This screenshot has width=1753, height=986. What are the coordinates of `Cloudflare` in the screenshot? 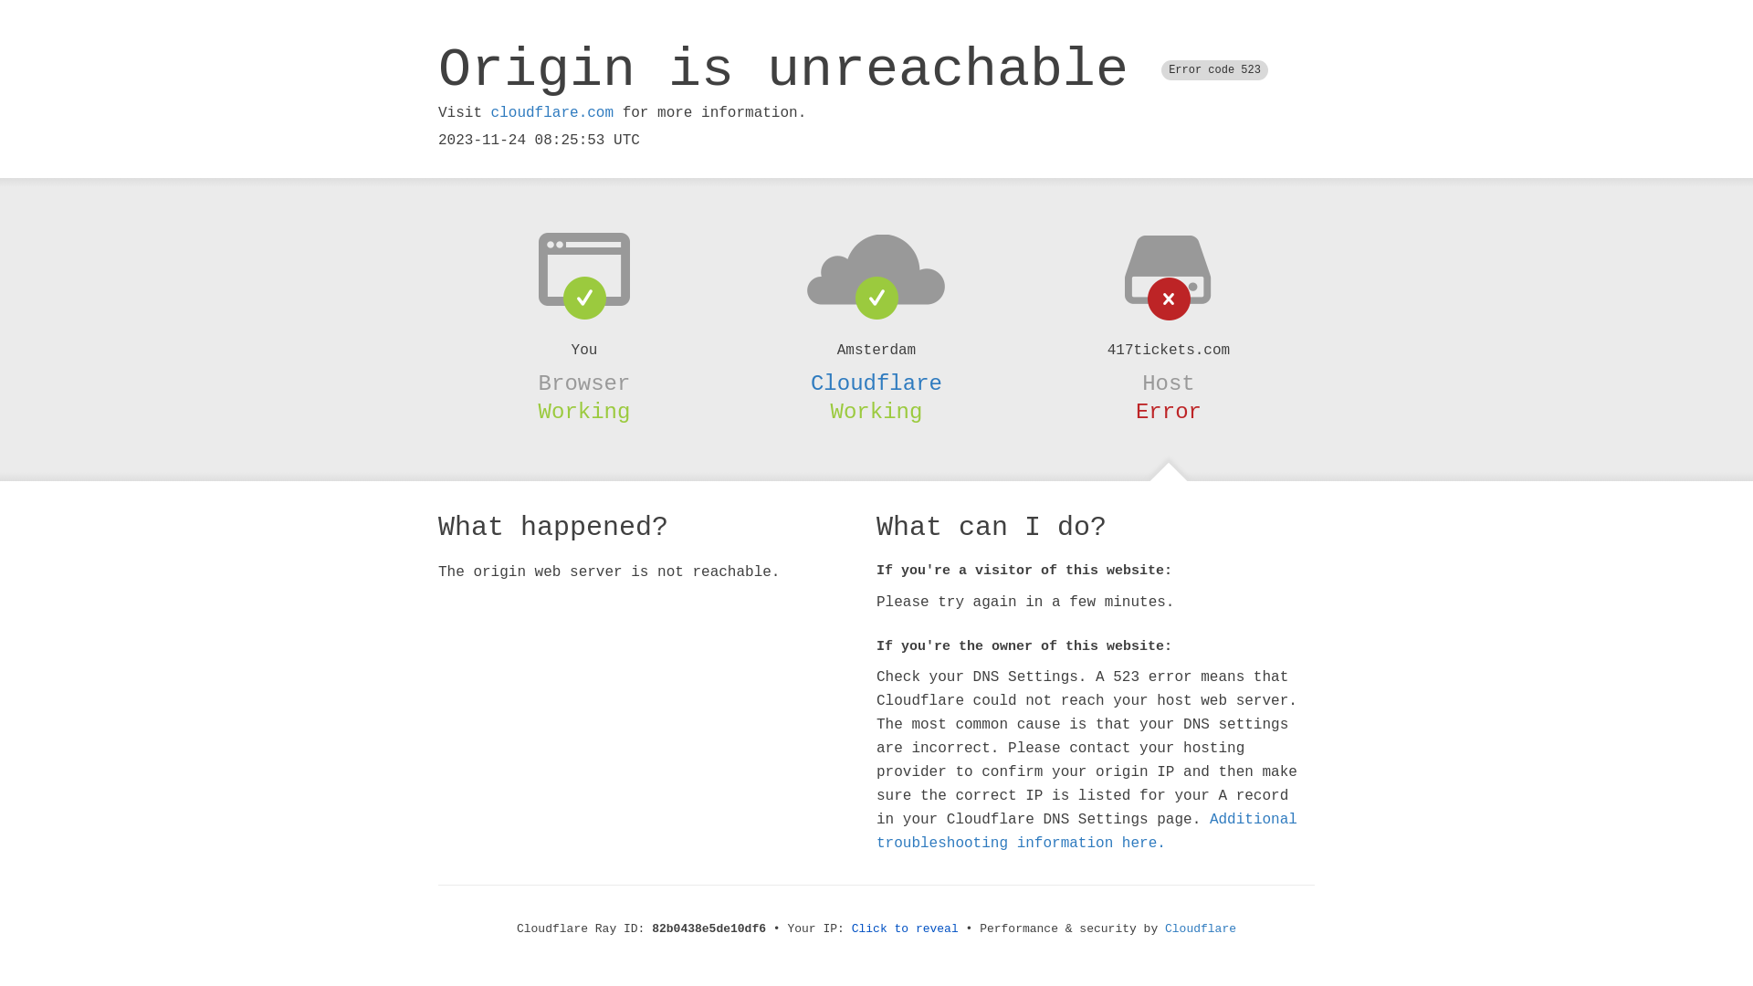 It's located at (876, 383).